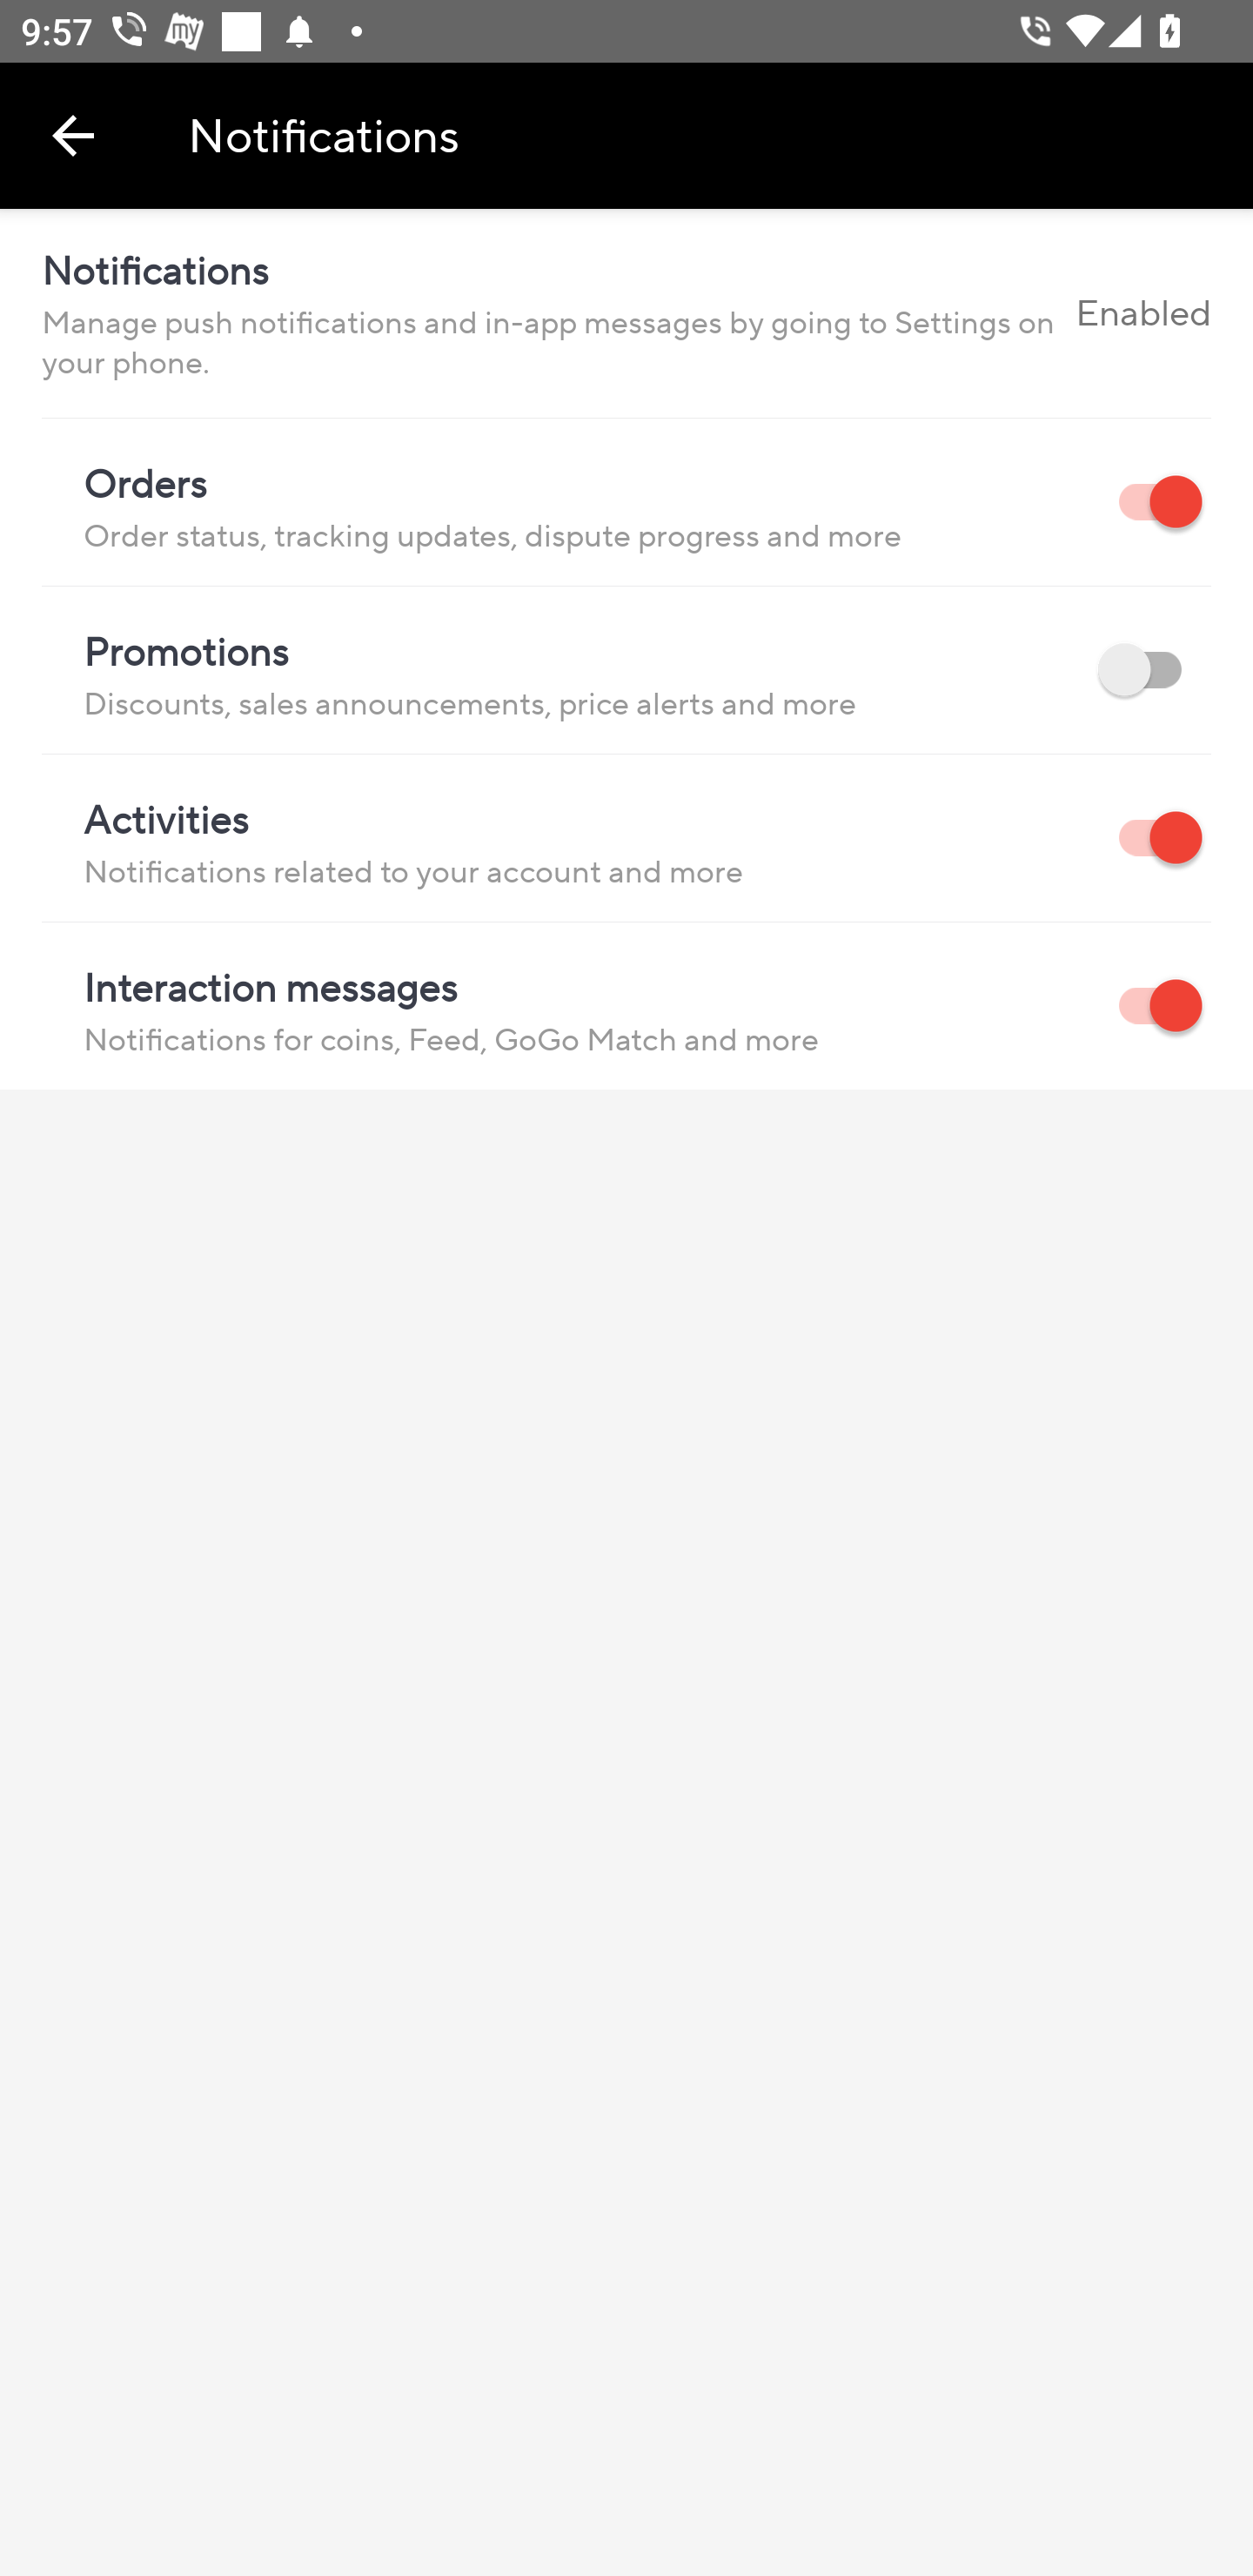 This screenshot has height=2576, width=1253. Describe the element at coordinates (73, 135) in the screenshot. I see `Navigate up` at that location.